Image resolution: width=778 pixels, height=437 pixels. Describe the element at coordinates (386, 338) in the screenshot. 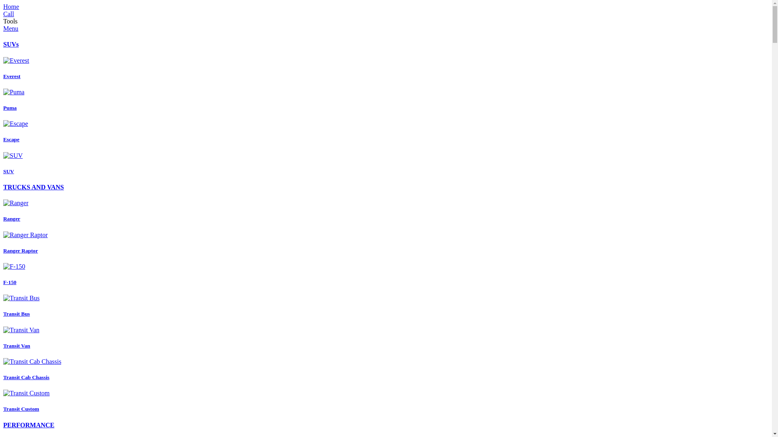

I see `Transit Van` at that location.